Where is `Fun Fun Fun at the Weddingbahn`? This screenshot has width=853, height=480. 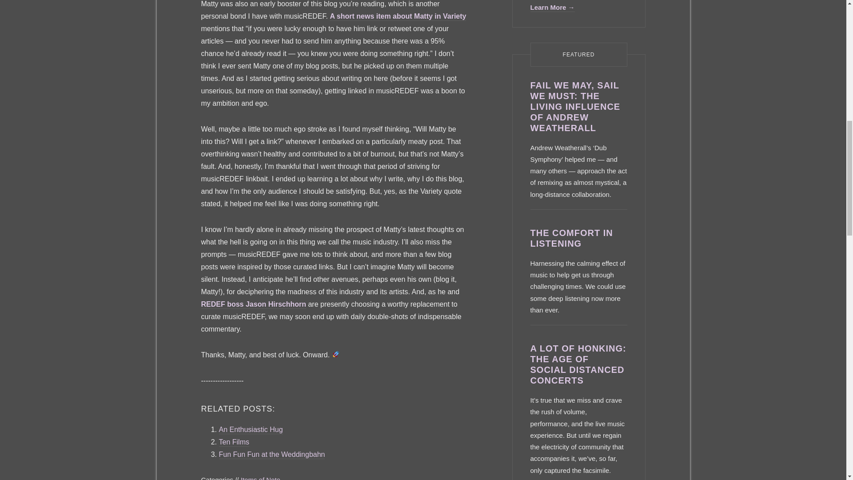 Fun Fun Fun at the Weddingbahn is located at coordinates (271, 455).